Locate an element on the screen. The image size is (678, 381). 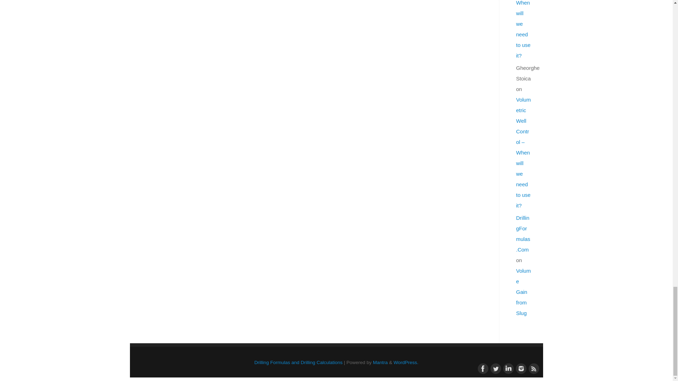
Mantra is located at coordinates (380, 362).